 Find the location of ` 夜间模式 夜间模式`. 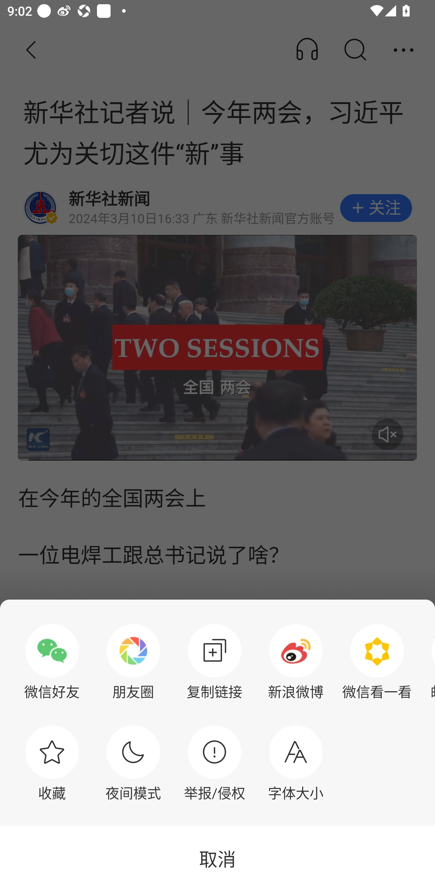

 夜间模式 夜间模式 is located at coordinates (133, 763).